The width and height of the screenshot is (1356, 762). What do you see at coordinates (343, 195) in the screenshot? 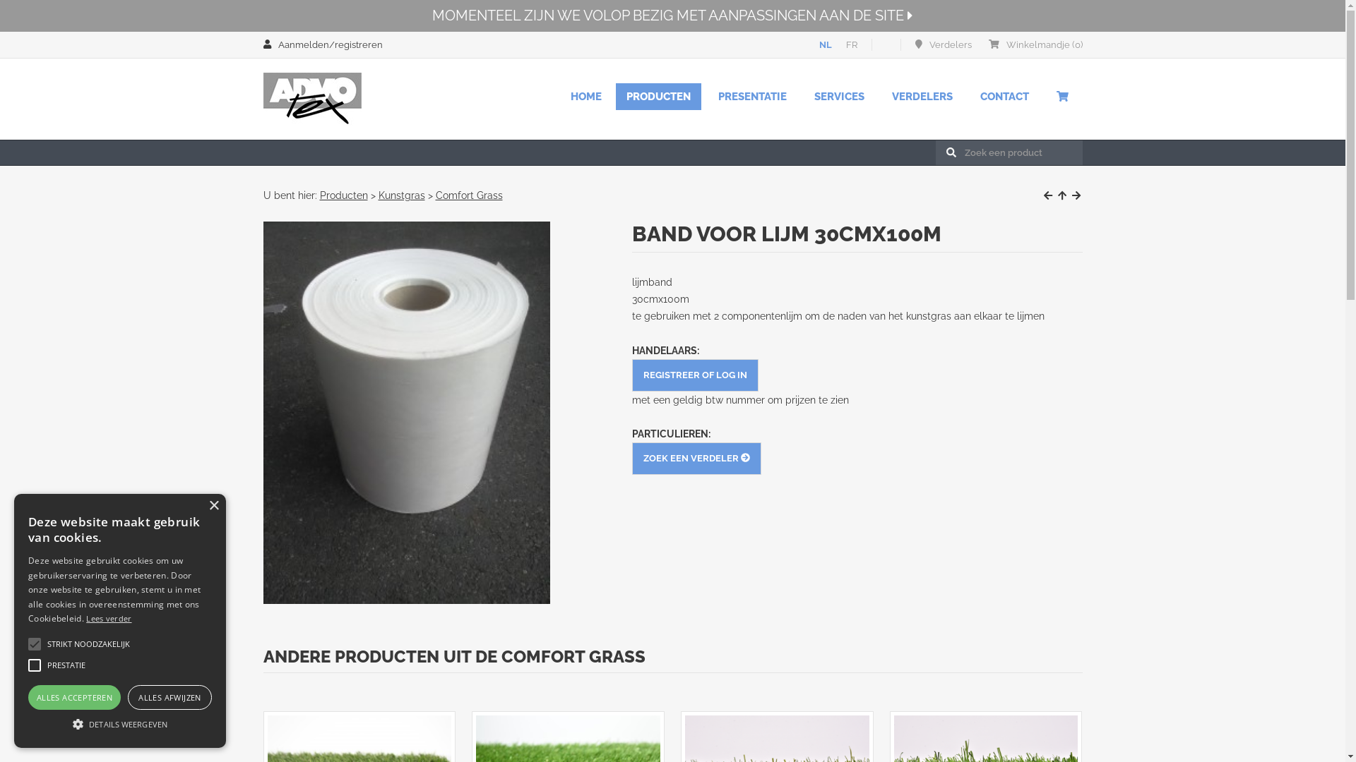
I see `Producten` at bounding box center [343, 195].